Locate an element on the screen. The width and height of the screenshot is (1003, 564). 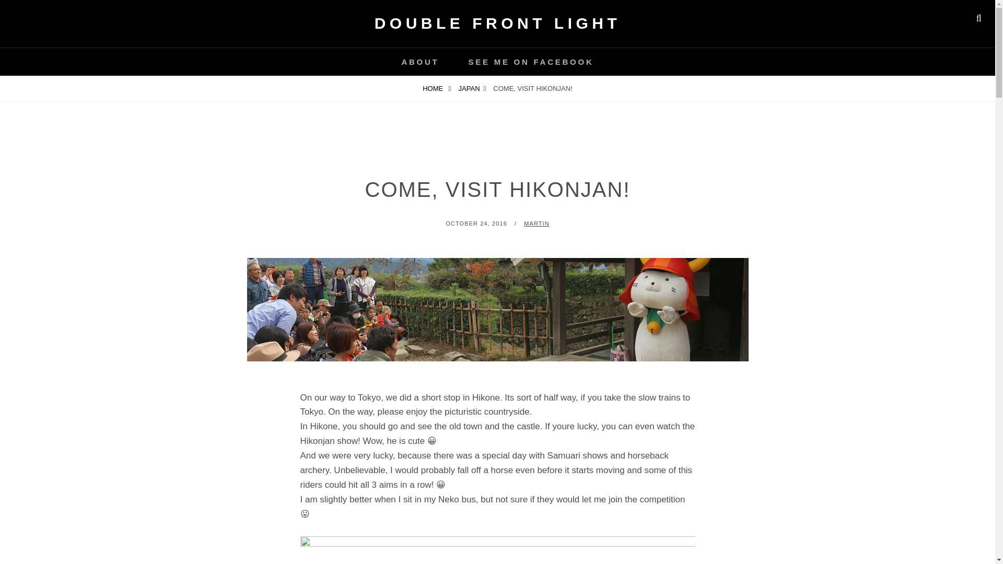
DOUBLE FRONT LIGHT is located at coordinates (497, 23).